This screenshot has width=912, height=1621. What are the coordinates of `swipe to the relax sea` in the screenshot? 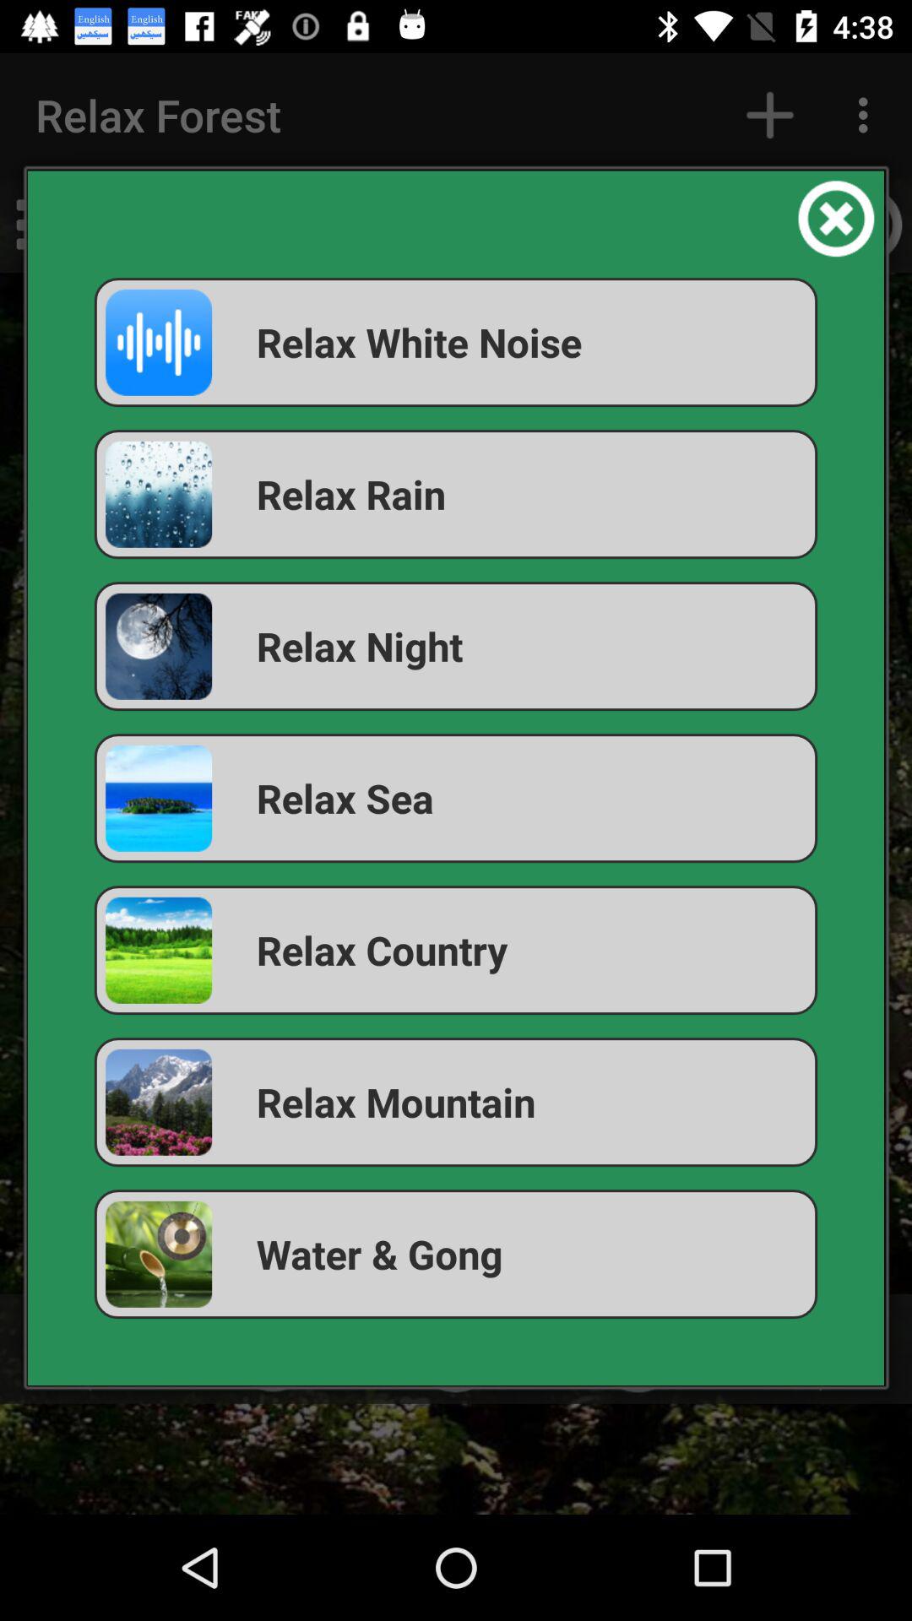 It's located at (456, 799).